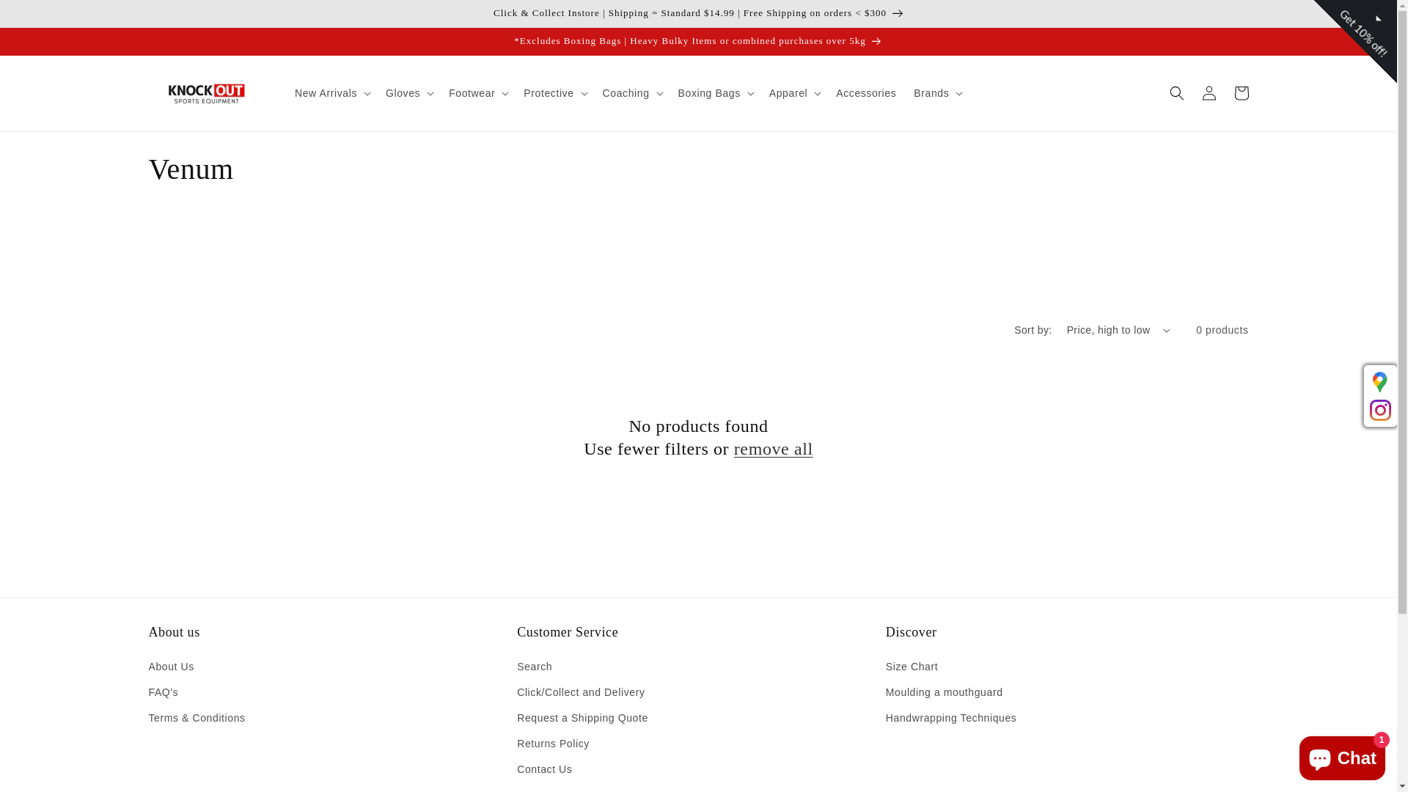 The width and height of the screenshot is (1408, 792). What do you see at coordinates (945, 692) in the screenshot?
I see `Moulding a mouthguard` at bounding box center [945, 692].